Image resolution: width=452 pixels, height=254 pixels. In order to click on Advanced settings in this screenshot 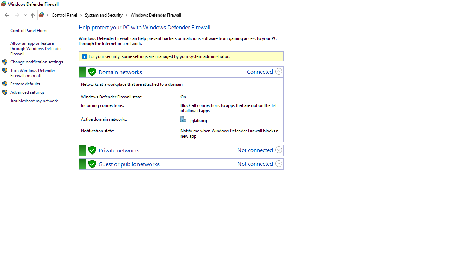, I will do `click(27, 92)`.